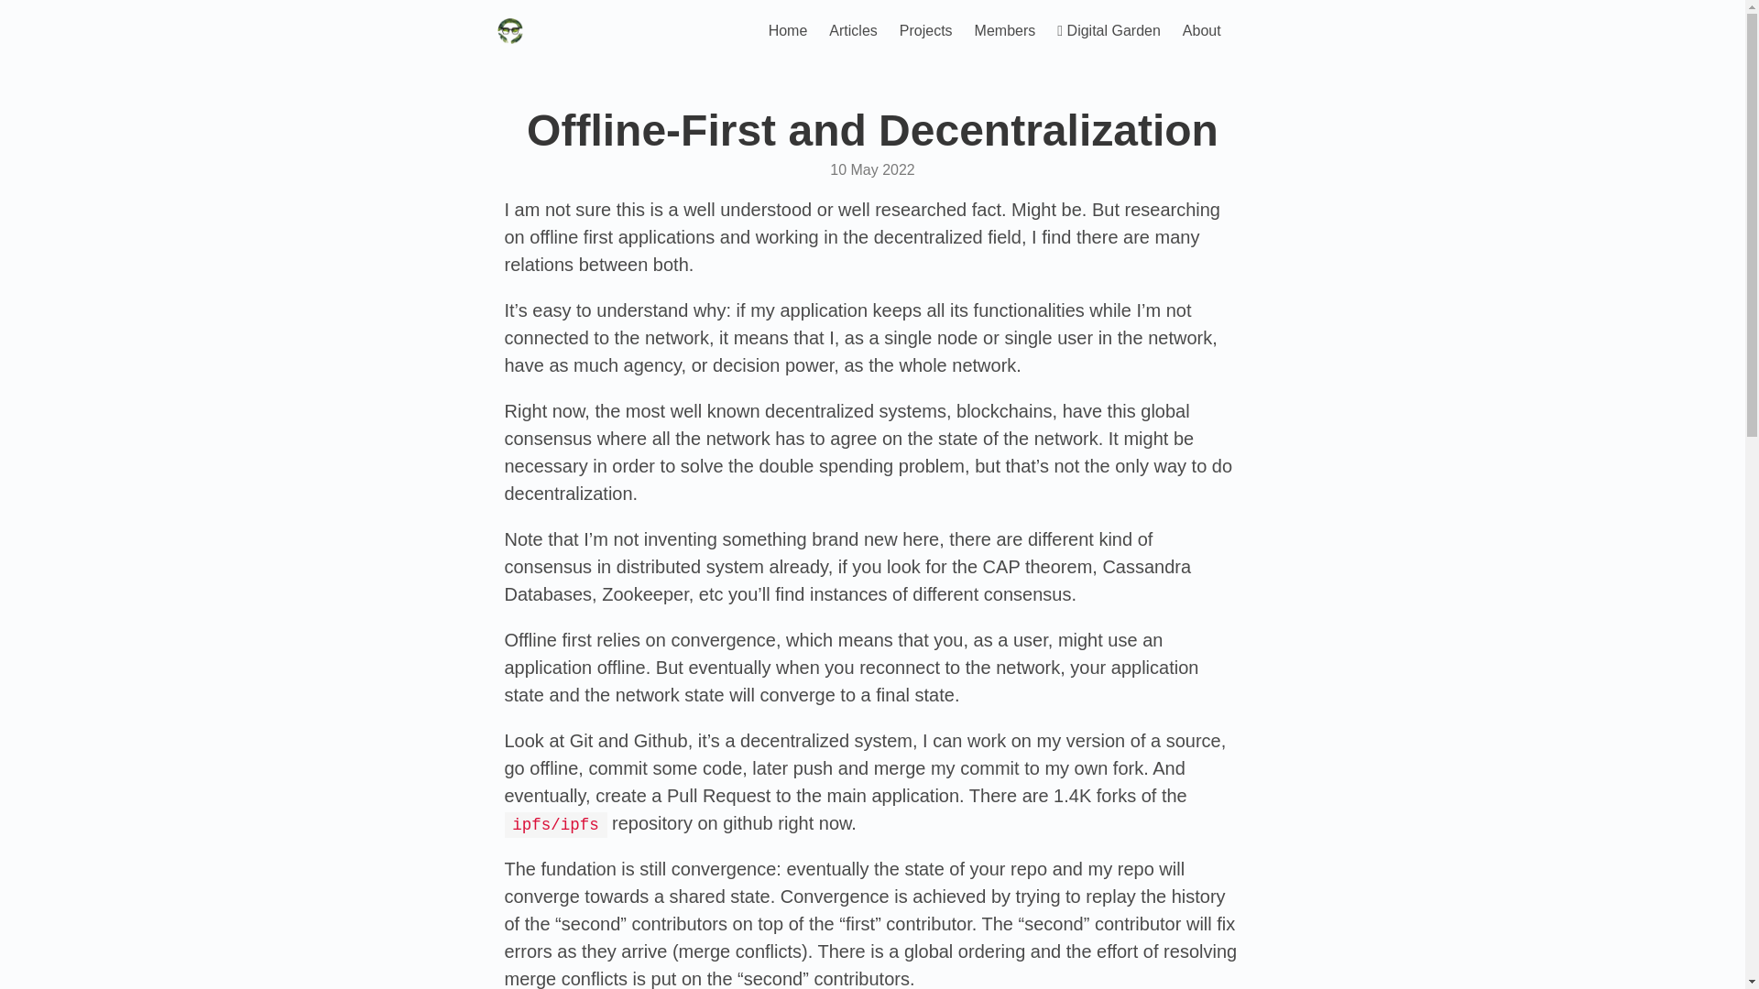 The width and height of the screenshot is (1759, 989). What do you see at coordinates (852, 31) in the screenshot?
I see `Articles page` at bounding box center [852, 31].